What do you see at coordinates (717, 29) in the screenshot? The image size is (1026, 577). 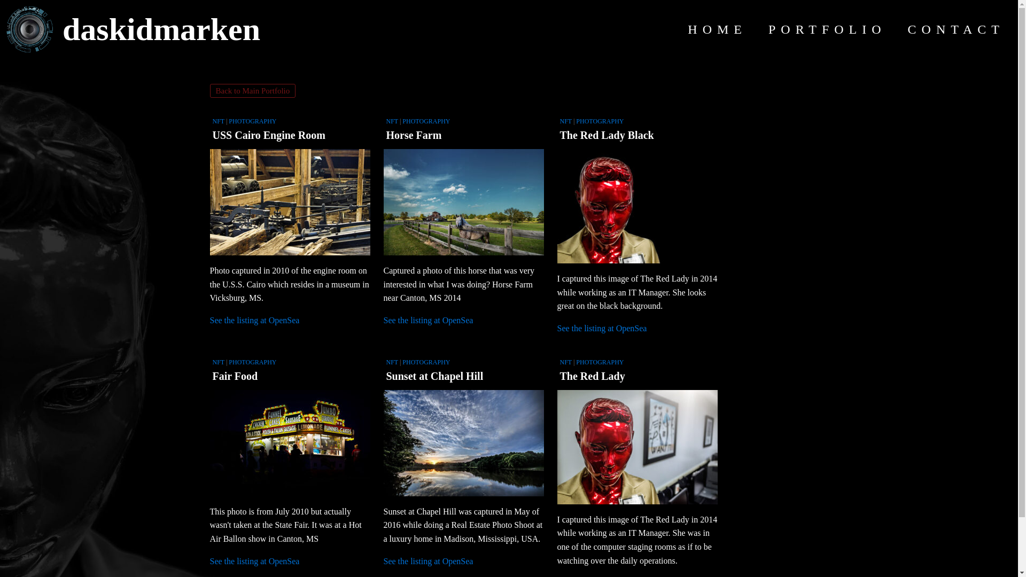 I see `HOME` at bounding box center [717, 29].